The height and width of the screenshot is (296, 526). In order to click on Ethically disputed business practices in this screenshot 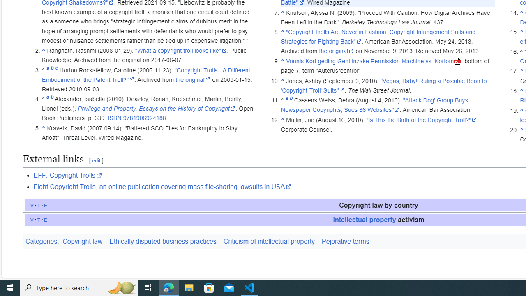, I will do `click(163, 241)`.